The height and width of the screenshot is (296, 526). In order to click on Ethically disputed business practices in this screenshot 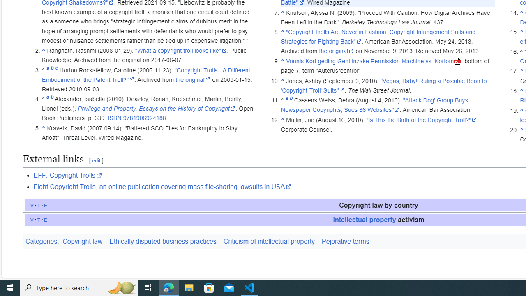, I will do `click(163, 241)`.